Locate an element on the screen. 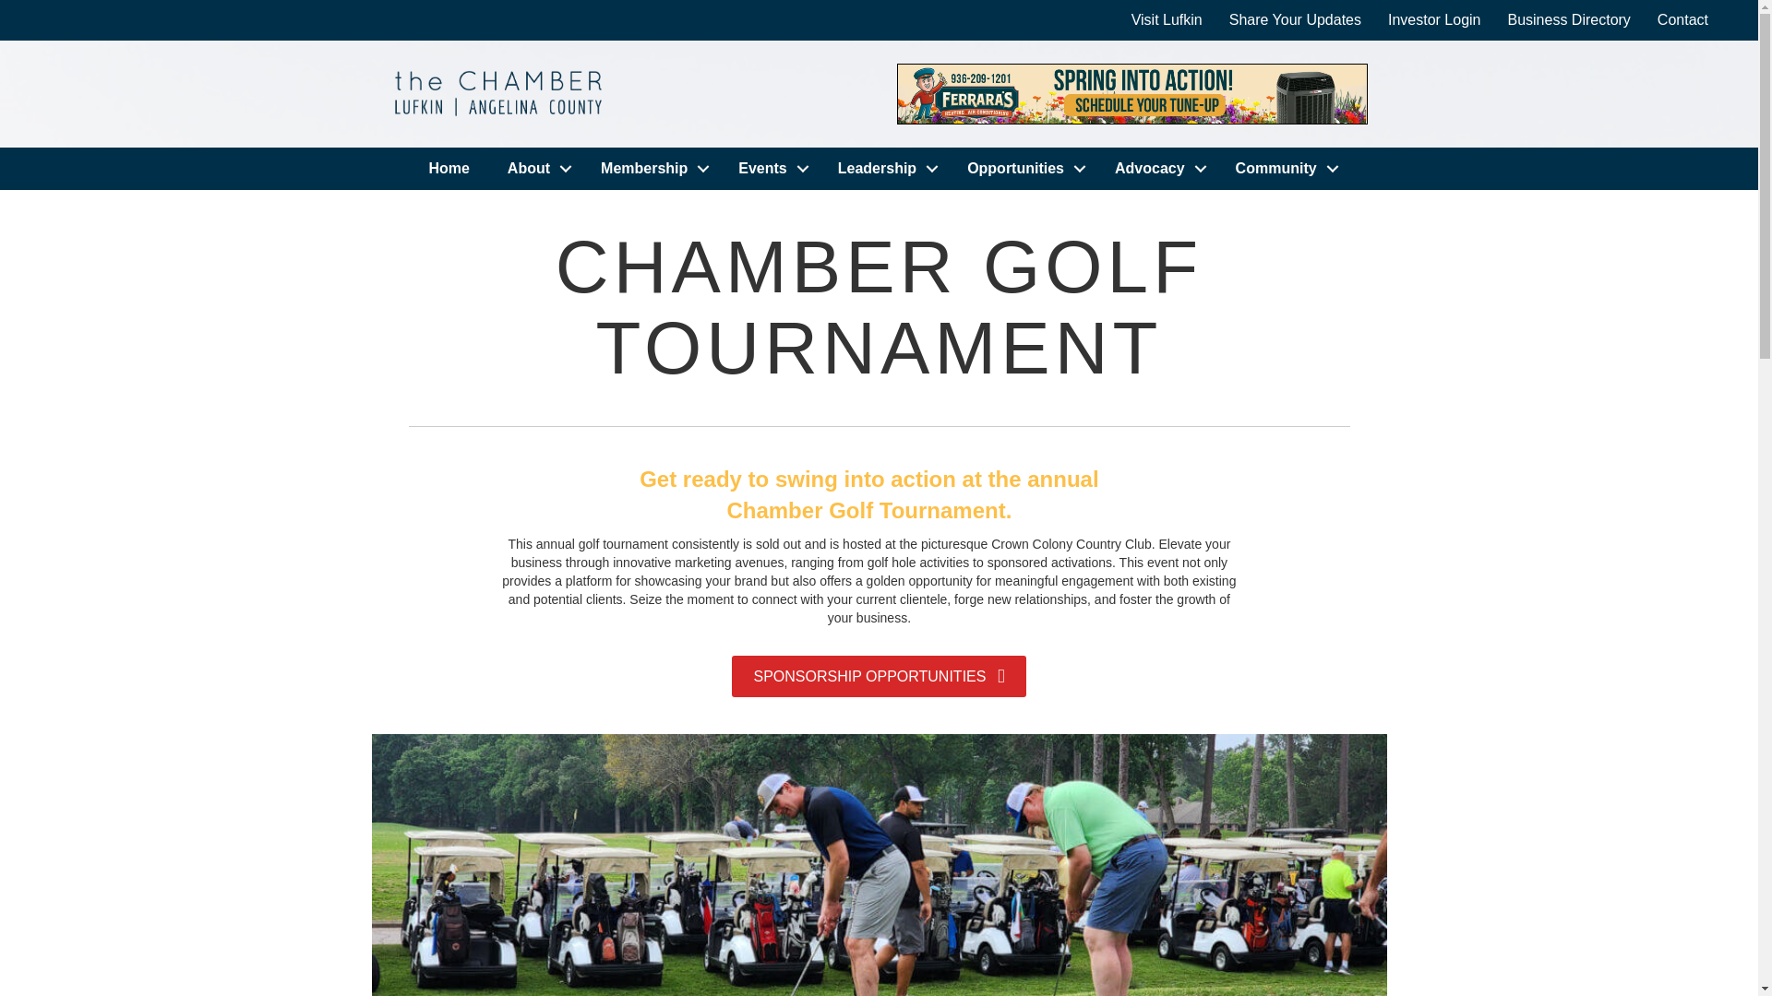  About is located at coordinates (534, 168).